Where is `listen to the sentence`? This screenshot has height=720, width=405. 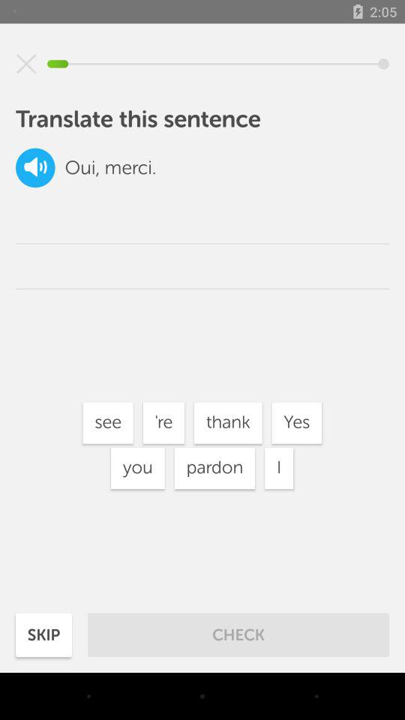 listen to the sentence is located at coordinates (35, 168).